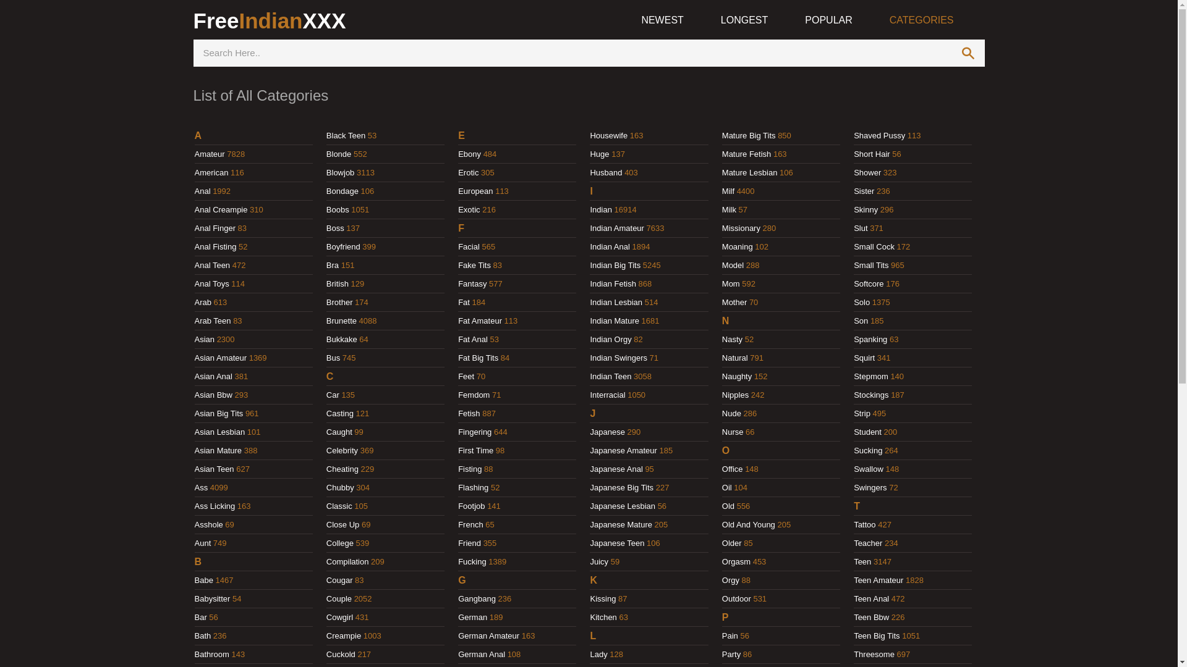  I want to click on German Anal, so click(482, 655).